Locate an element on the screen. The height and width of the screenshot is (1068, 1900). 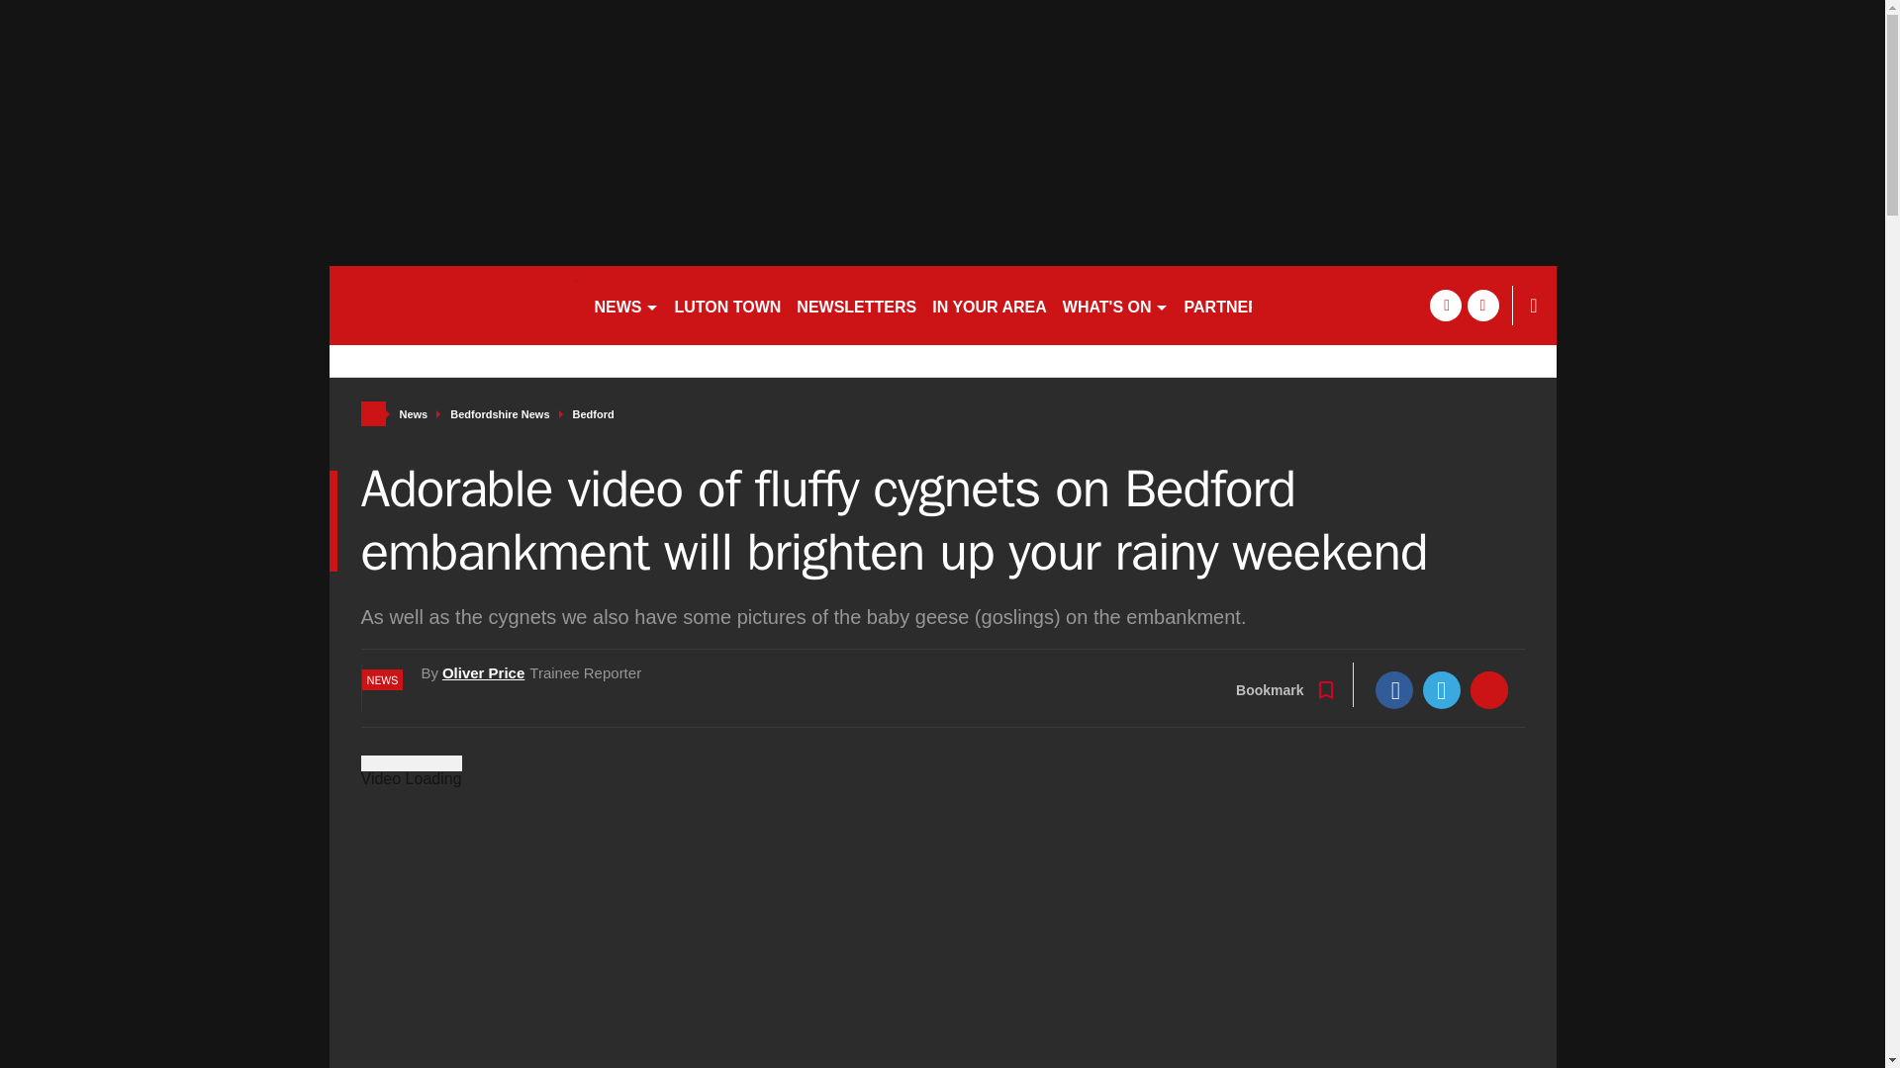
LUTON TOWN is located at coordinates (728, 305).